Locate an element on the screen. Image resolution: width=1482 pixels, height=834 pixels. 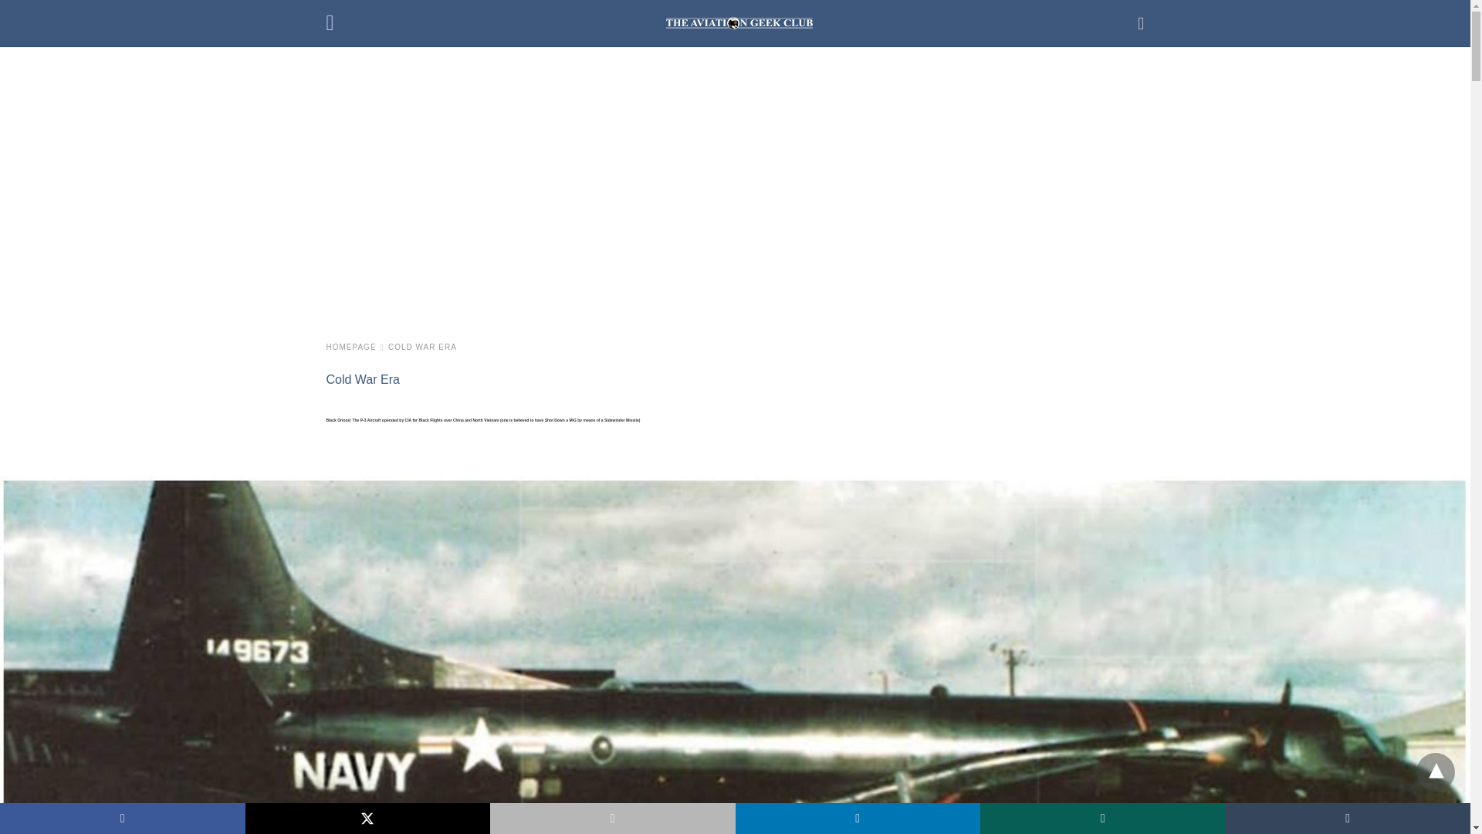
Cold War Era is located at coordinates (422, 346).